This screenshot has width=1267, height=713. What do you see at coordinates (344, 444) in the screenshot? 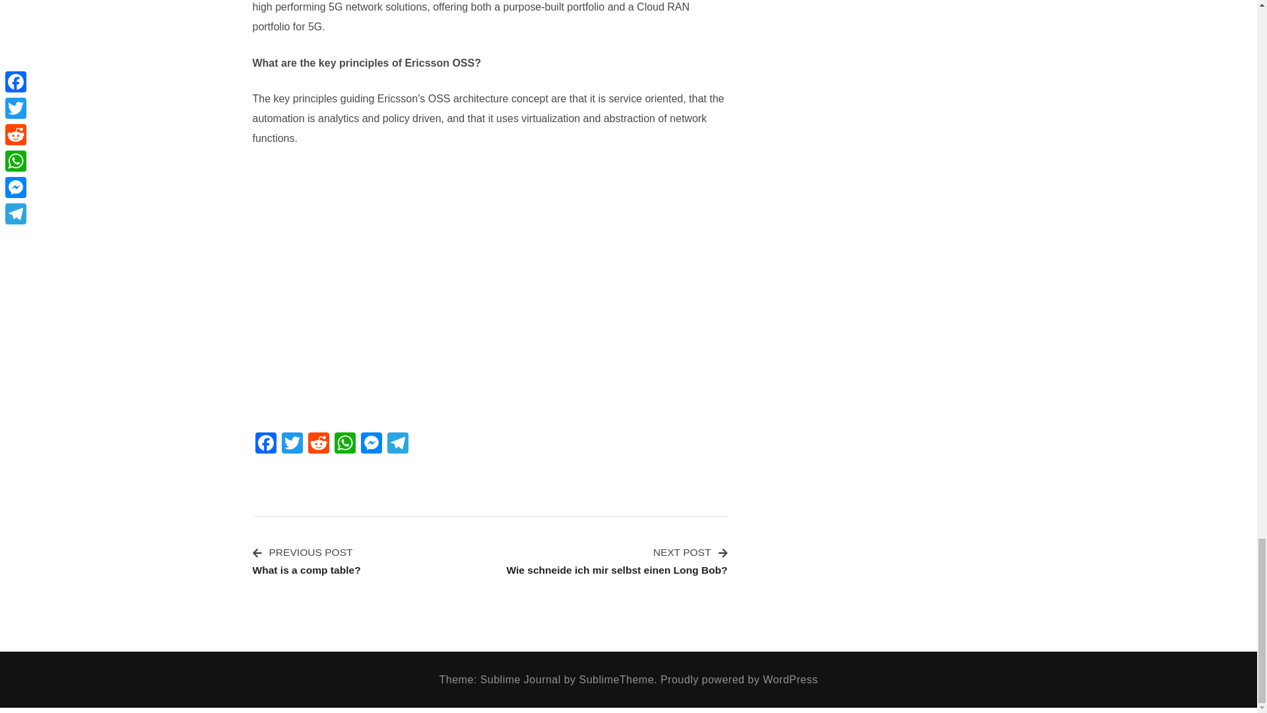
I see `Telegram` at bounding box center [344, 444].